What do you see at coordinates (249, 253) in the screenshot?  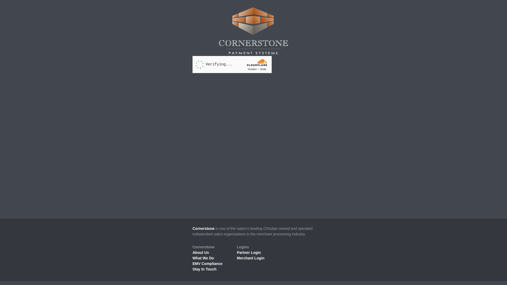 I see `Partner Login` at bounding box center [249, 253].